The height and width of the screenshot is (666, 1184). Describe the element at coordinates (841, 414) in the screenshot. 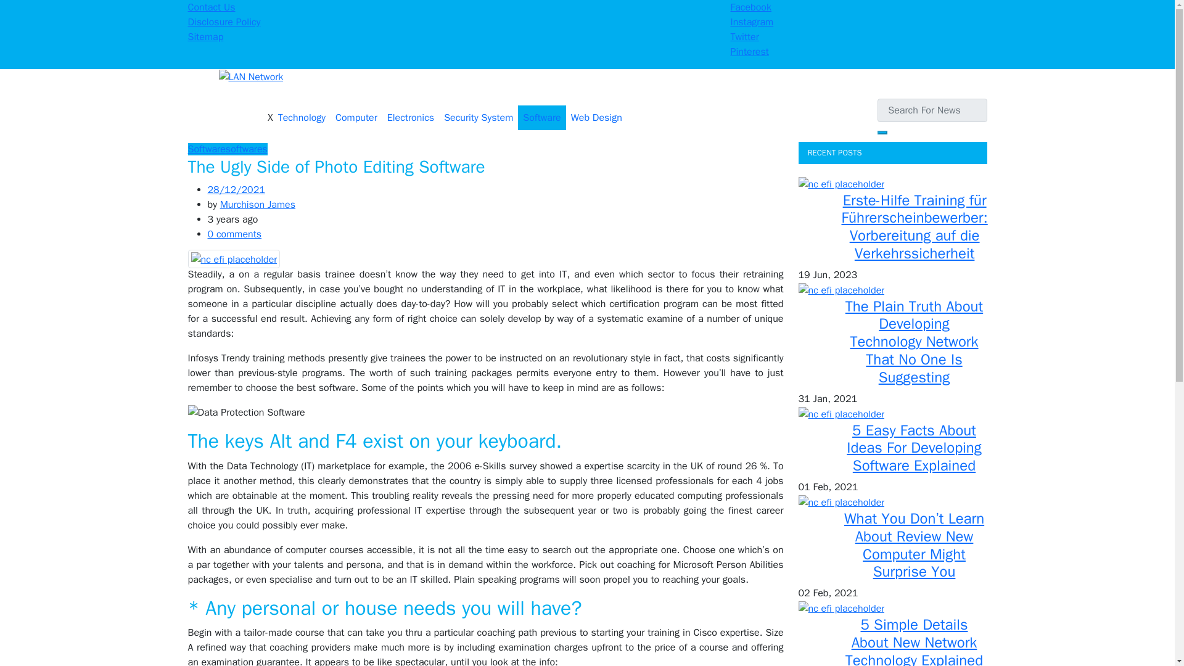

I see `5 Easy Facts About Ideas For Developing Software Explained` at that location.